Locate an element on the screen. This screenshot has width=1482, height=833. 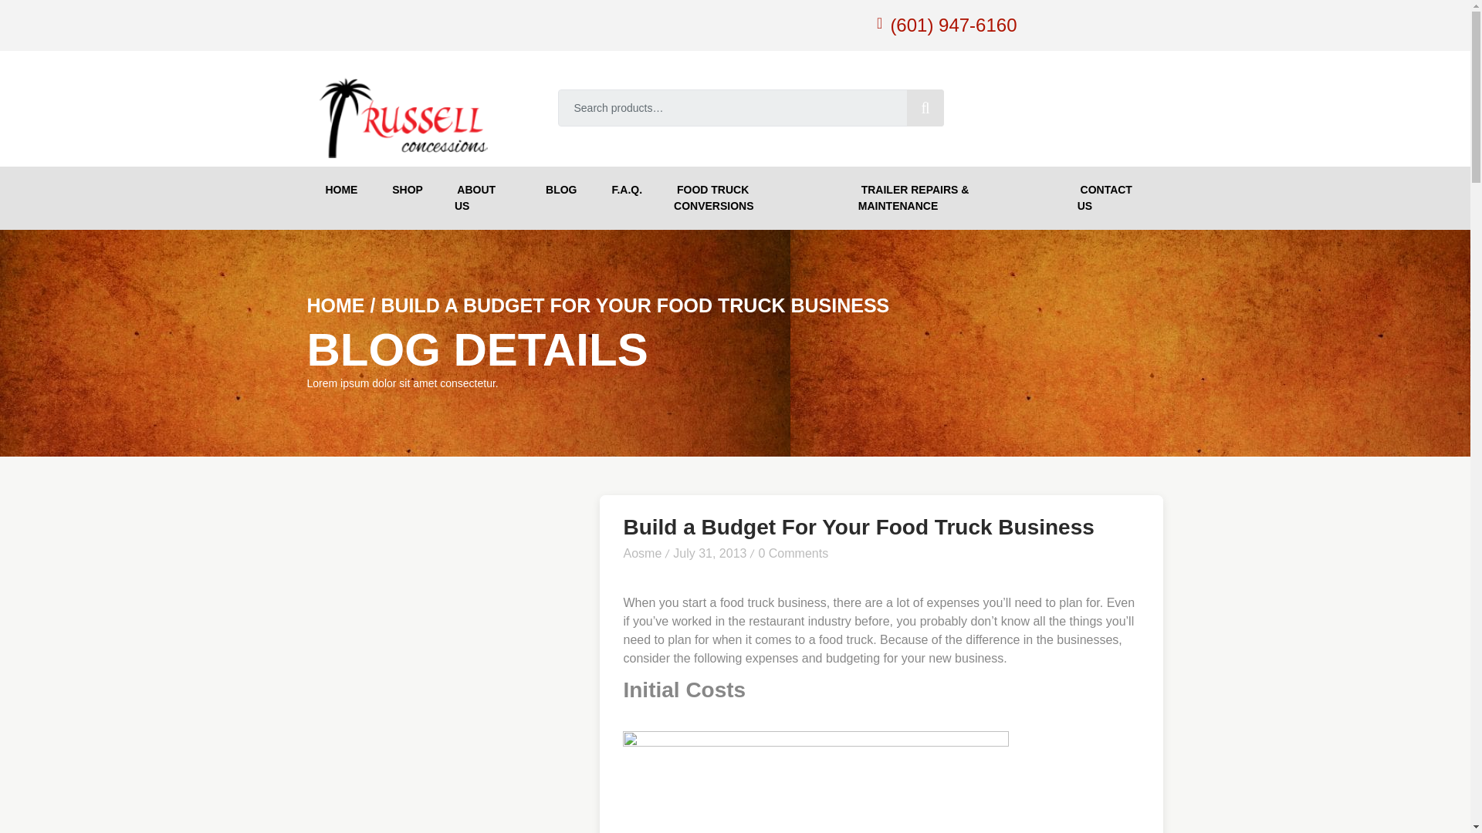
 FOOD TRUCK CONVERSIONS is located at coordinates (749, 198).